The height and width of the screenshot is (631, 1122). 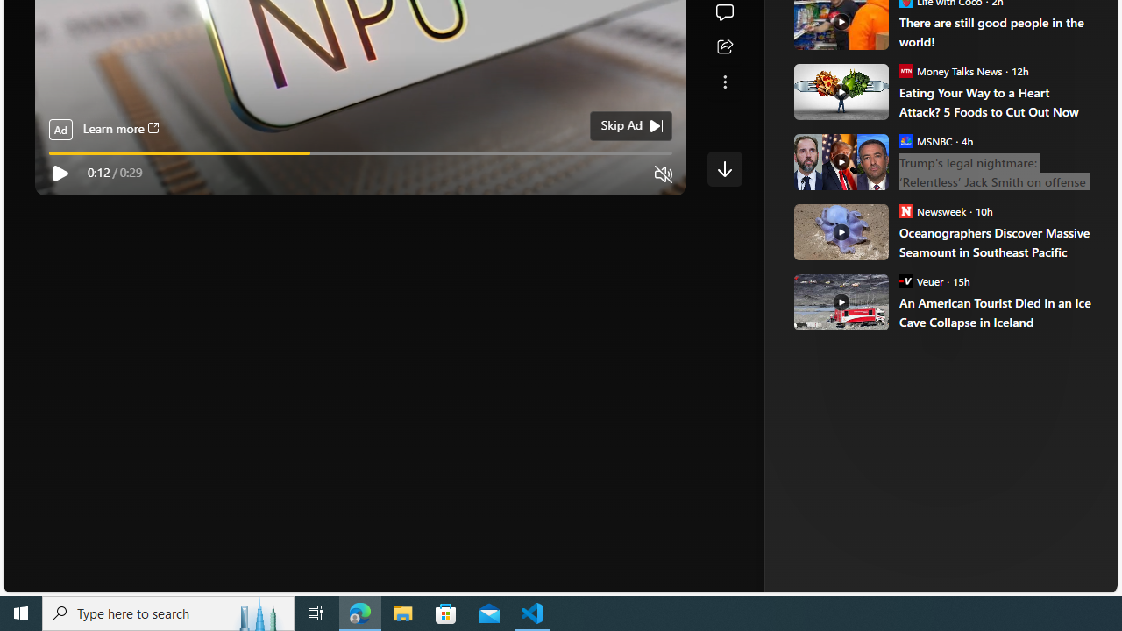 What do you see at coordinates (905, 280) in the screenshot?
I see `Veuer` at bounding box center [905, 280].